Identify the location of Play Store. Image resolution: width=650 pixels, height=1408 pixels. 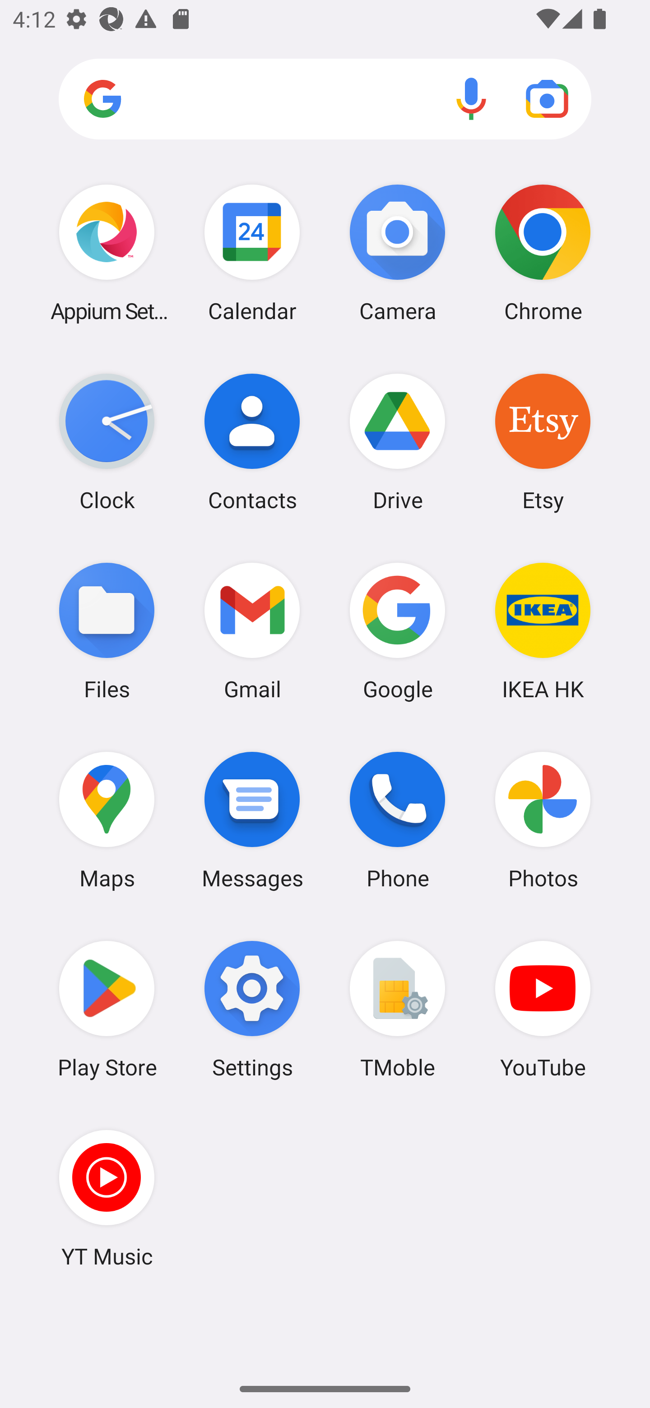
(107, 1010).